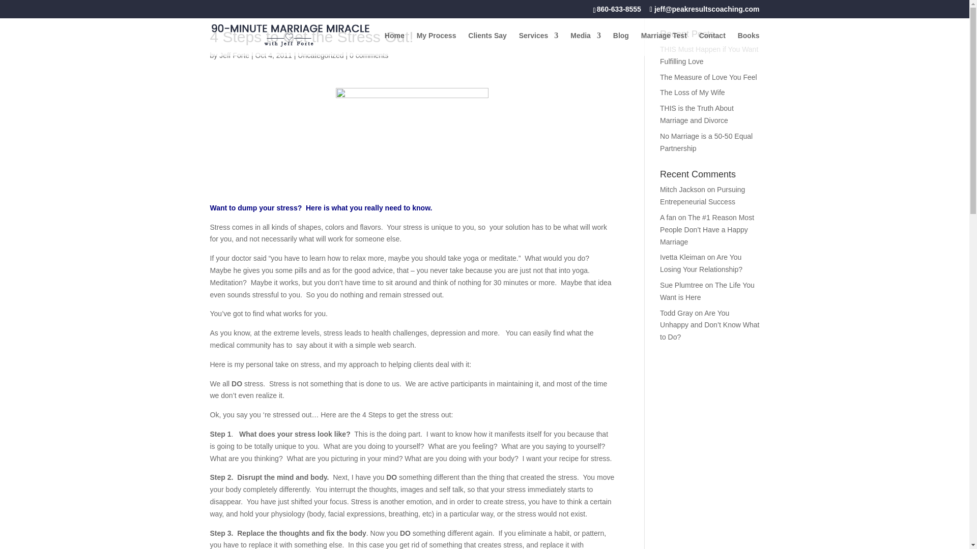 This screenshot has width=977, height=549. What do you see at coordinates (585, 44) in the screenshot?
I see `Media` at bounding box center [585, 44].